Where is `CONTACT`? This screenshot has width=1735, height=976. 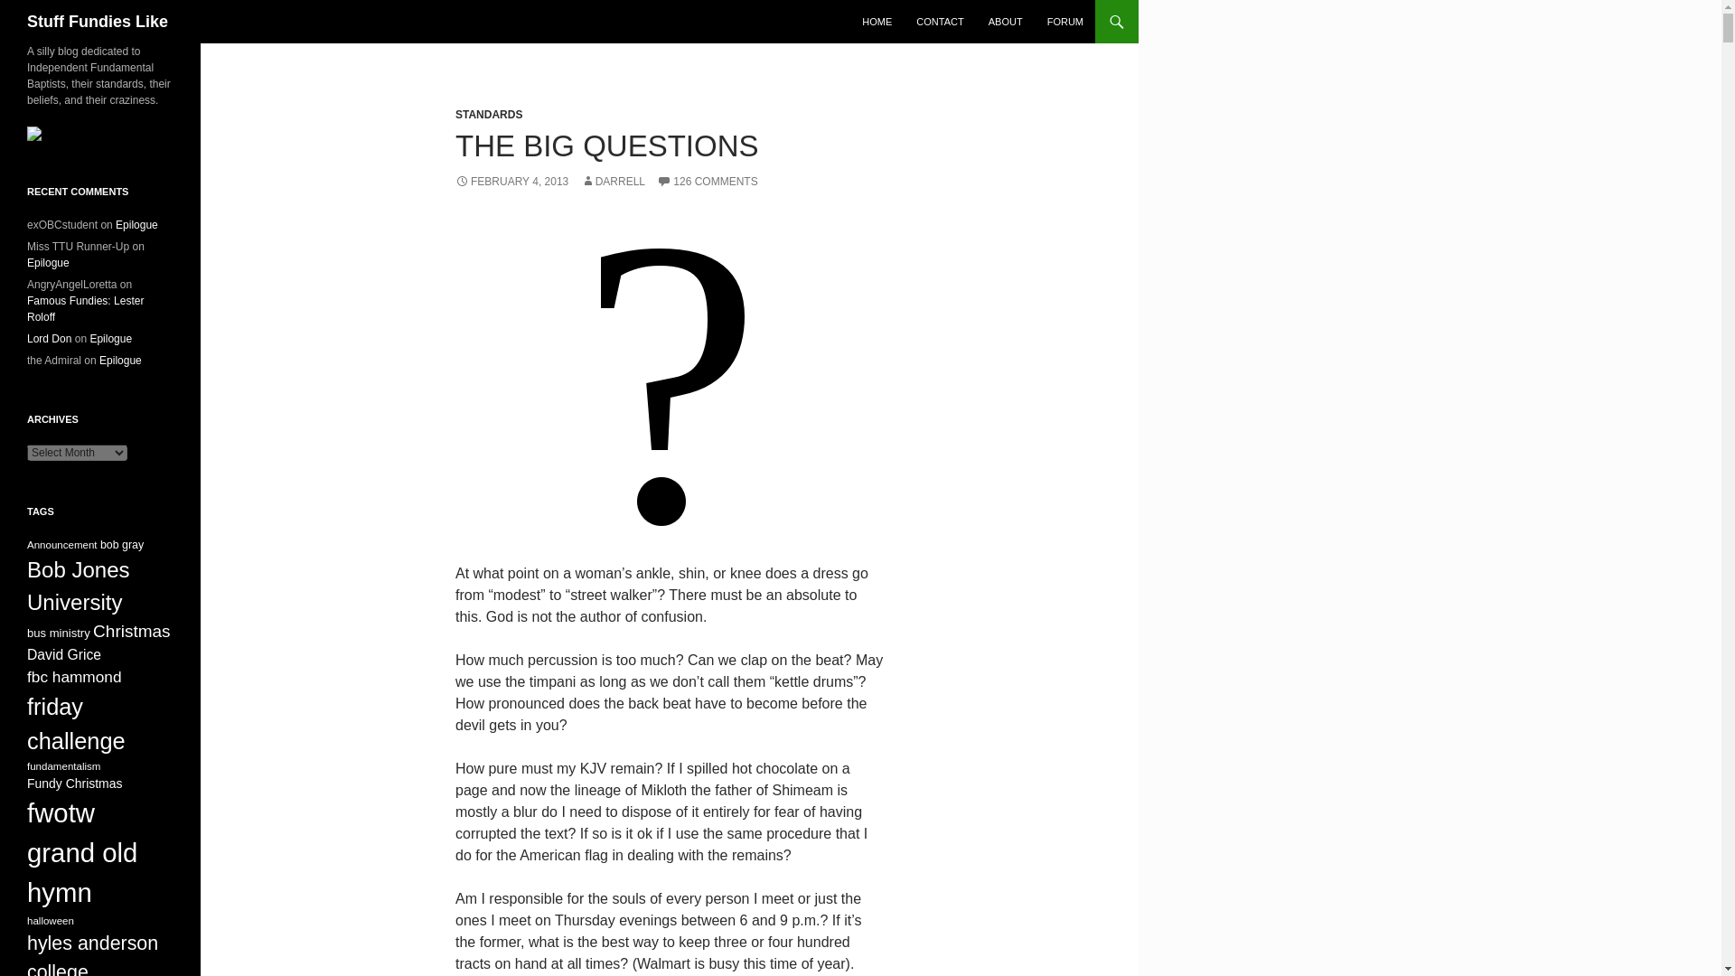
CONTACT is located at coordinates (940, 22).